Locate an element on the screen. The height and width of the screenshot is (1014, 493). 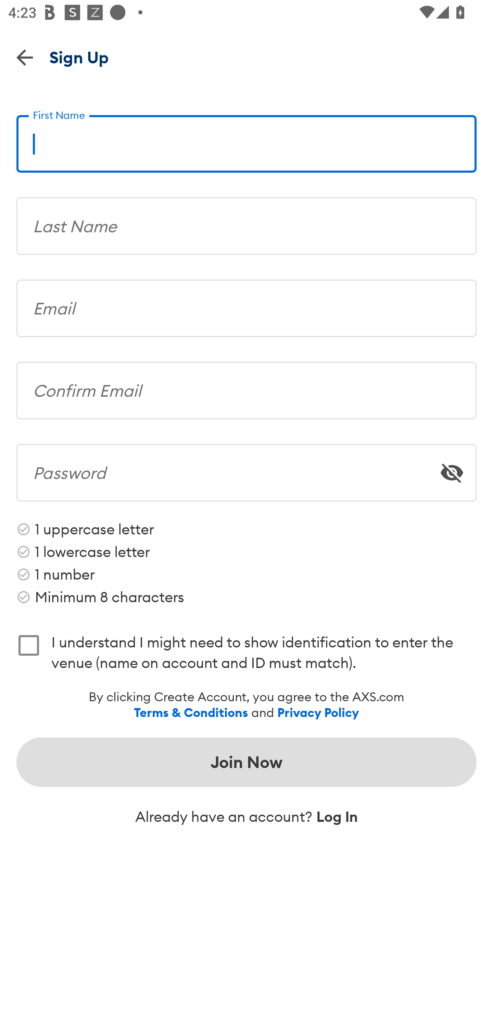
Confirm Email is located at coordinates (246, 387).